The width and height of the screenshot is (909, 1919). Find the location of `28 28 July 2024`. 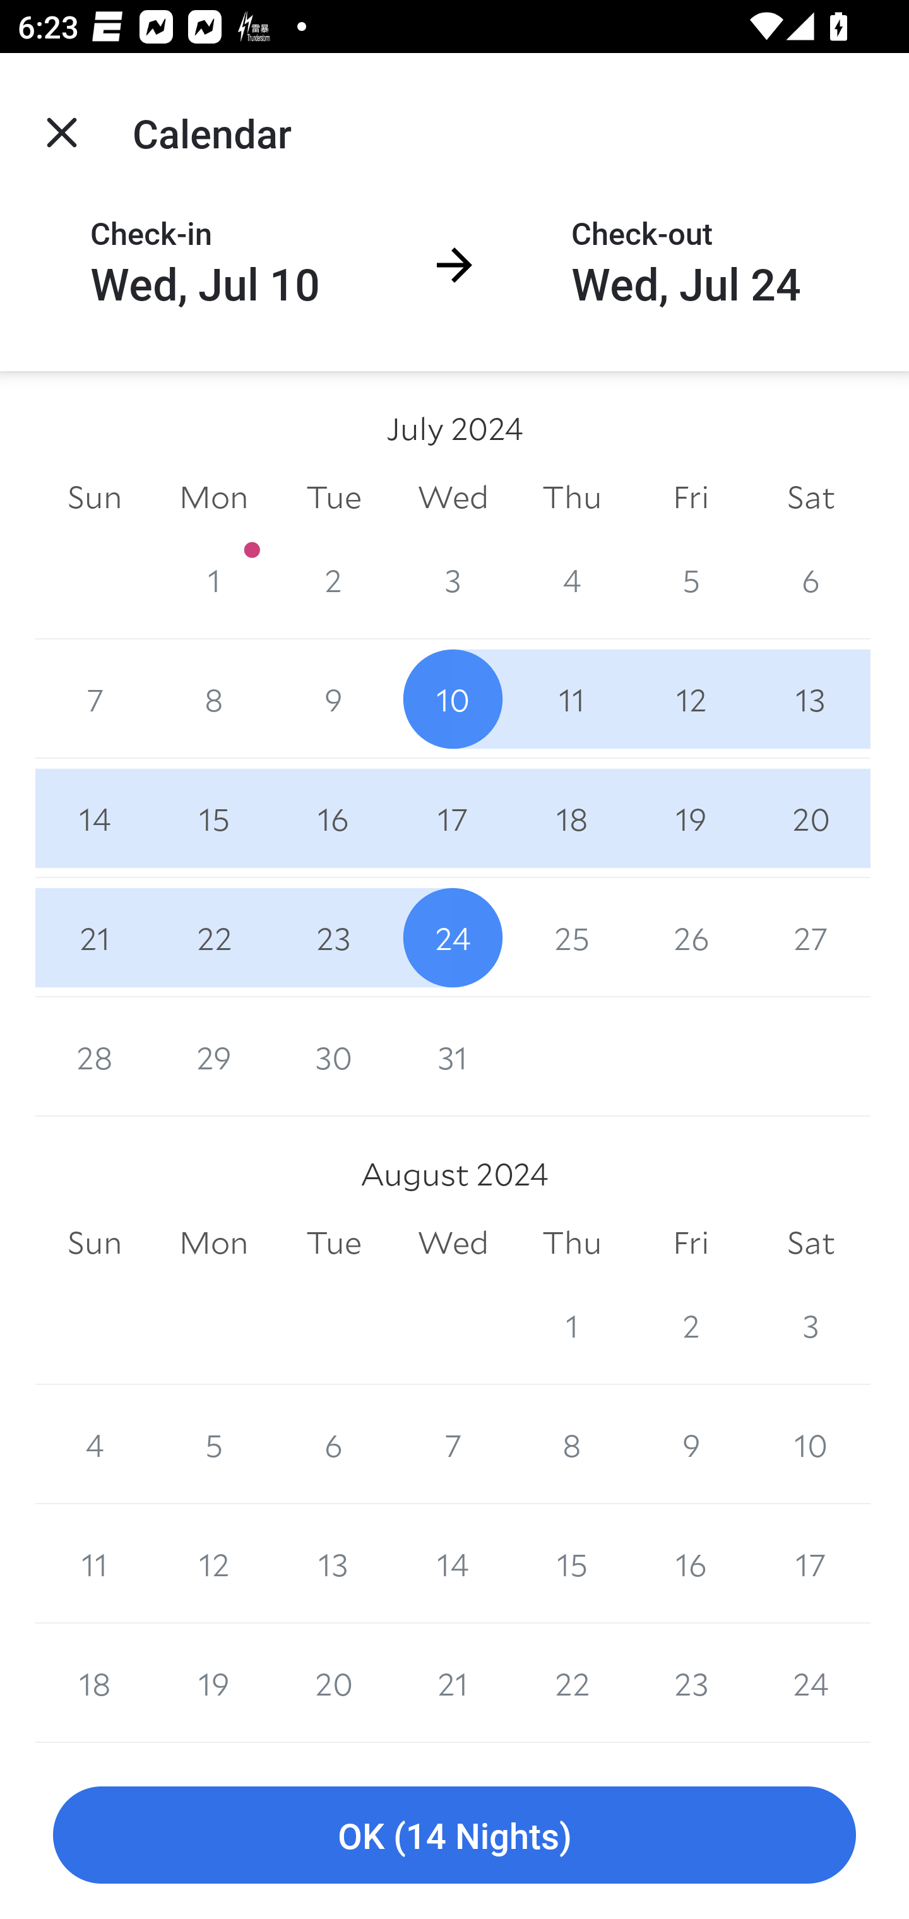

28 28 July 2024 is located at coordinates (95, 1057).